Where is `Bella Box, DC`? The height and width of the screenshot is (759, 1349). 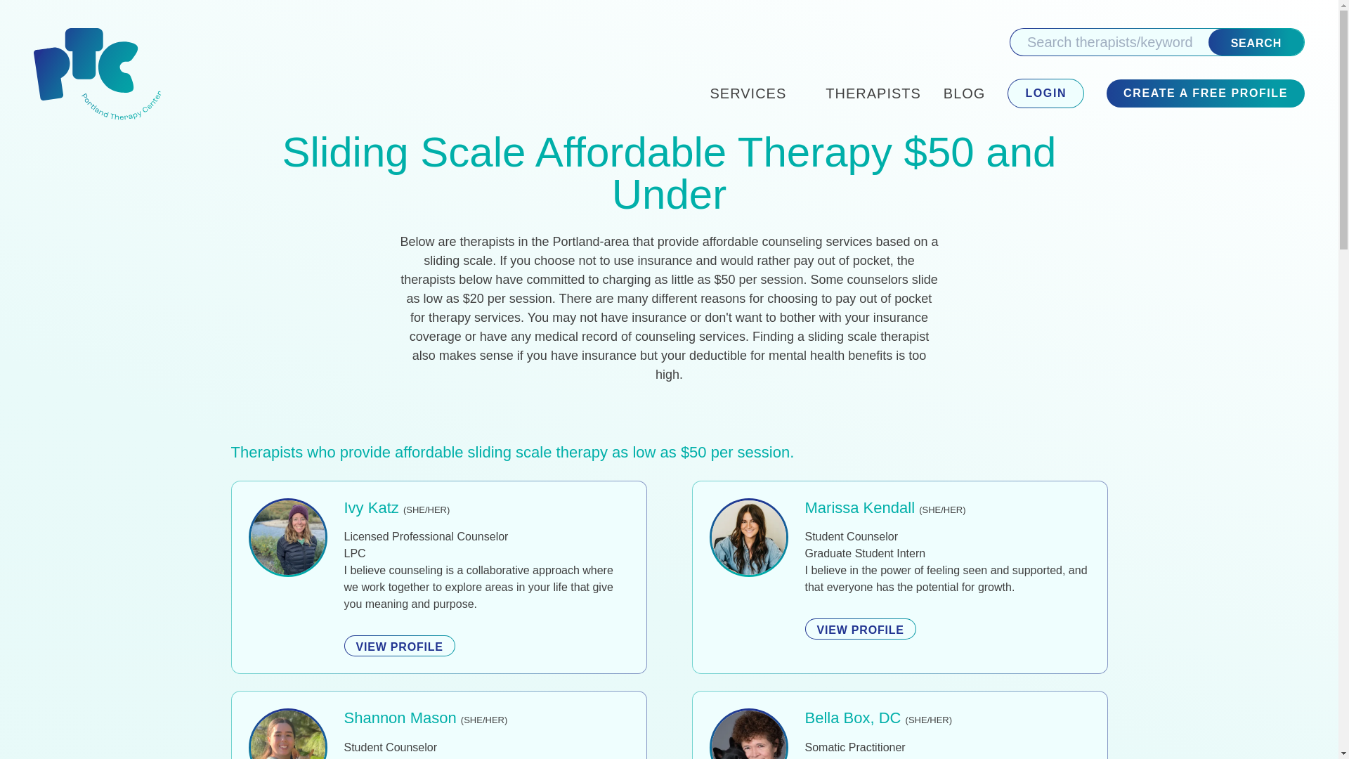
Bella Box, DC is located at coordinates (853, 717).